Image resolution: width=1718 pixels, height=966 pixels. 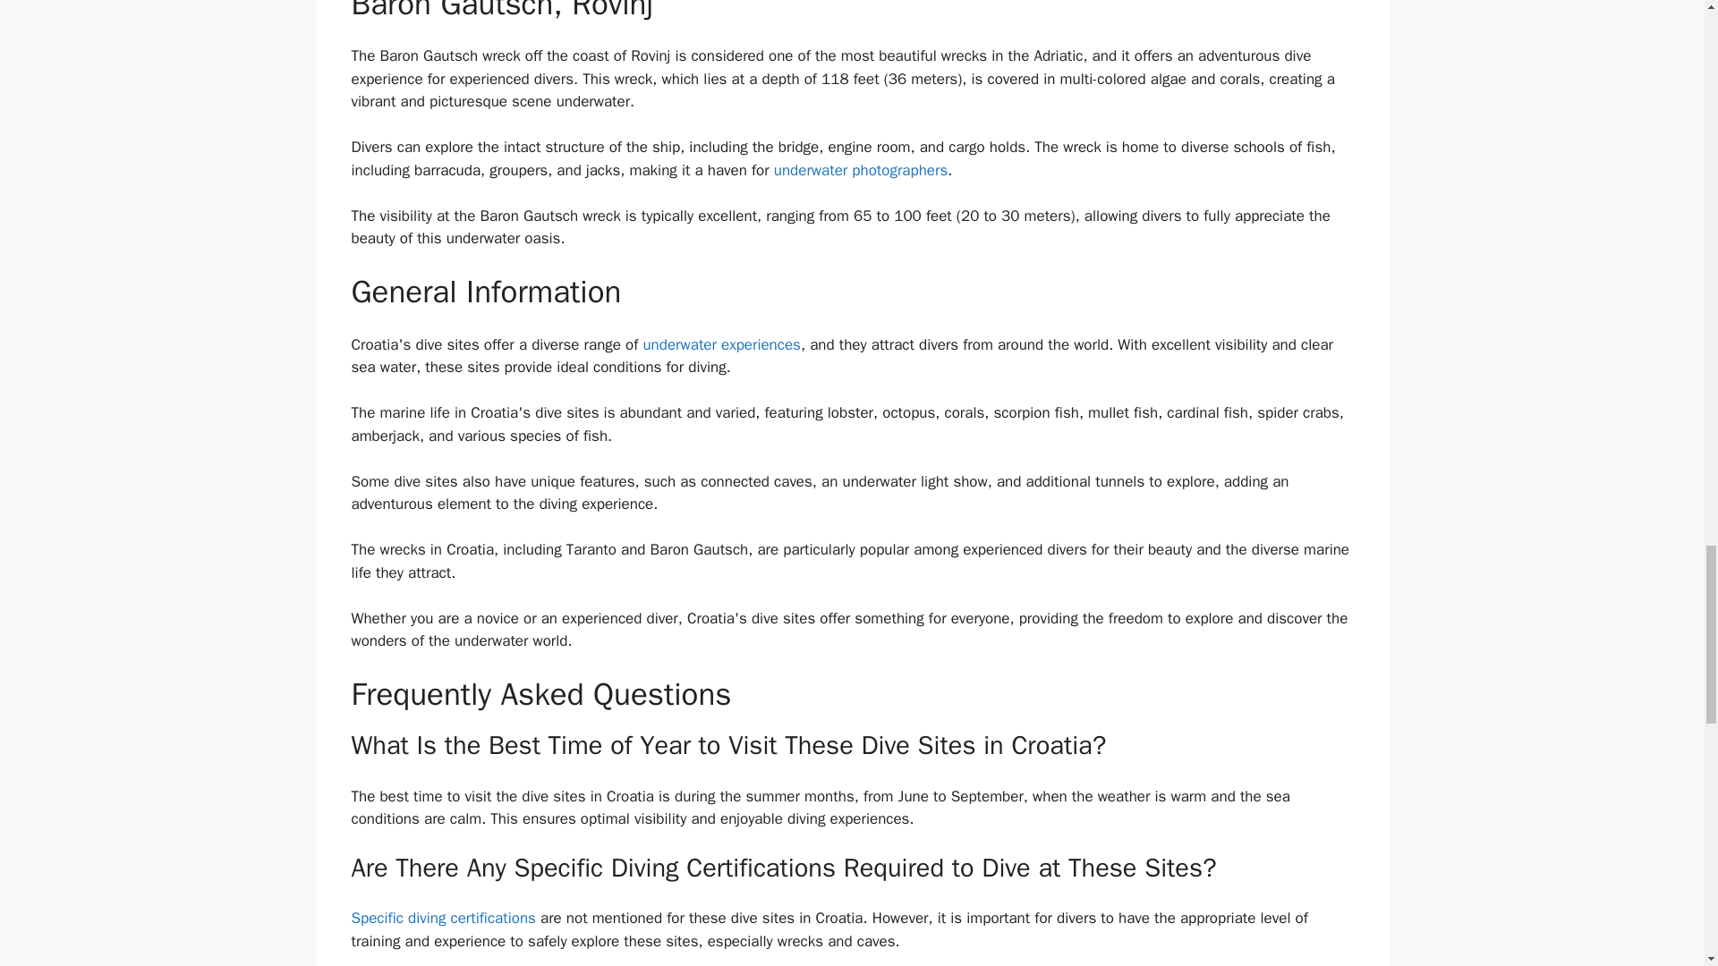 What do you see at coordinates (721, 344) in the screenshot?
I see `underwater experiences` at bounding box center [721, 344].